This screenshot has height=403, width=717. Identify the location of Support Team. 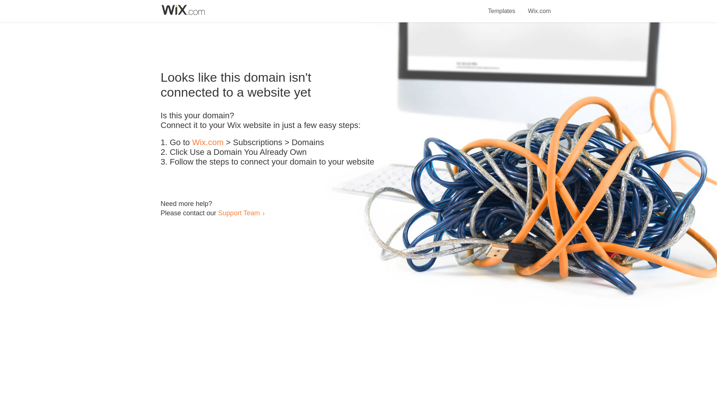
(239, 213).